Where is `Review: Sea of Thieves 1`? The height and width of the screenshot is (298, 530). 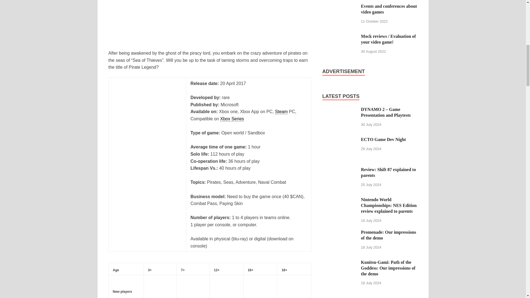
Review: Sea of Thieves 1 is located at coordinates (210, 20).